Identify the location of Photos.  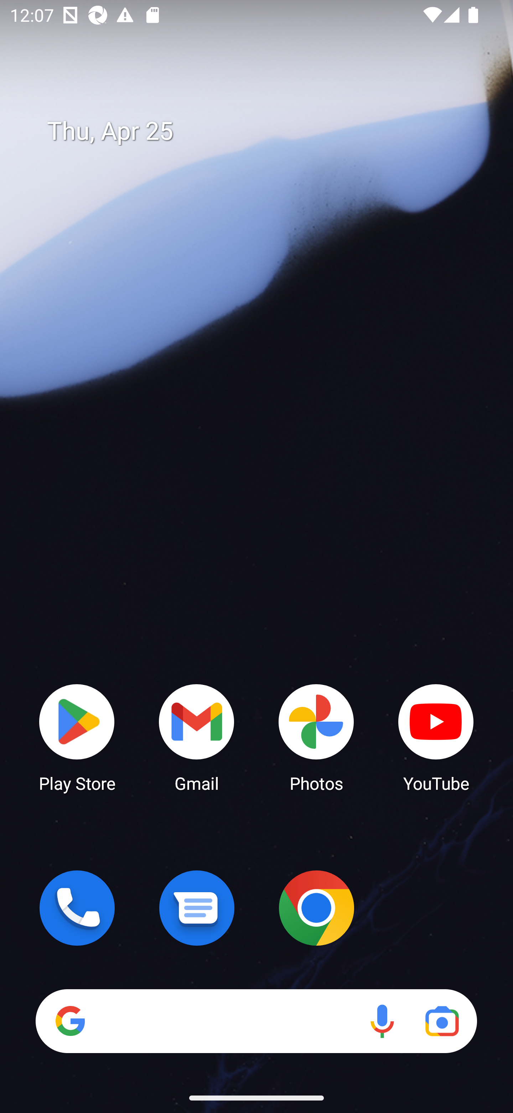
(316, 737).